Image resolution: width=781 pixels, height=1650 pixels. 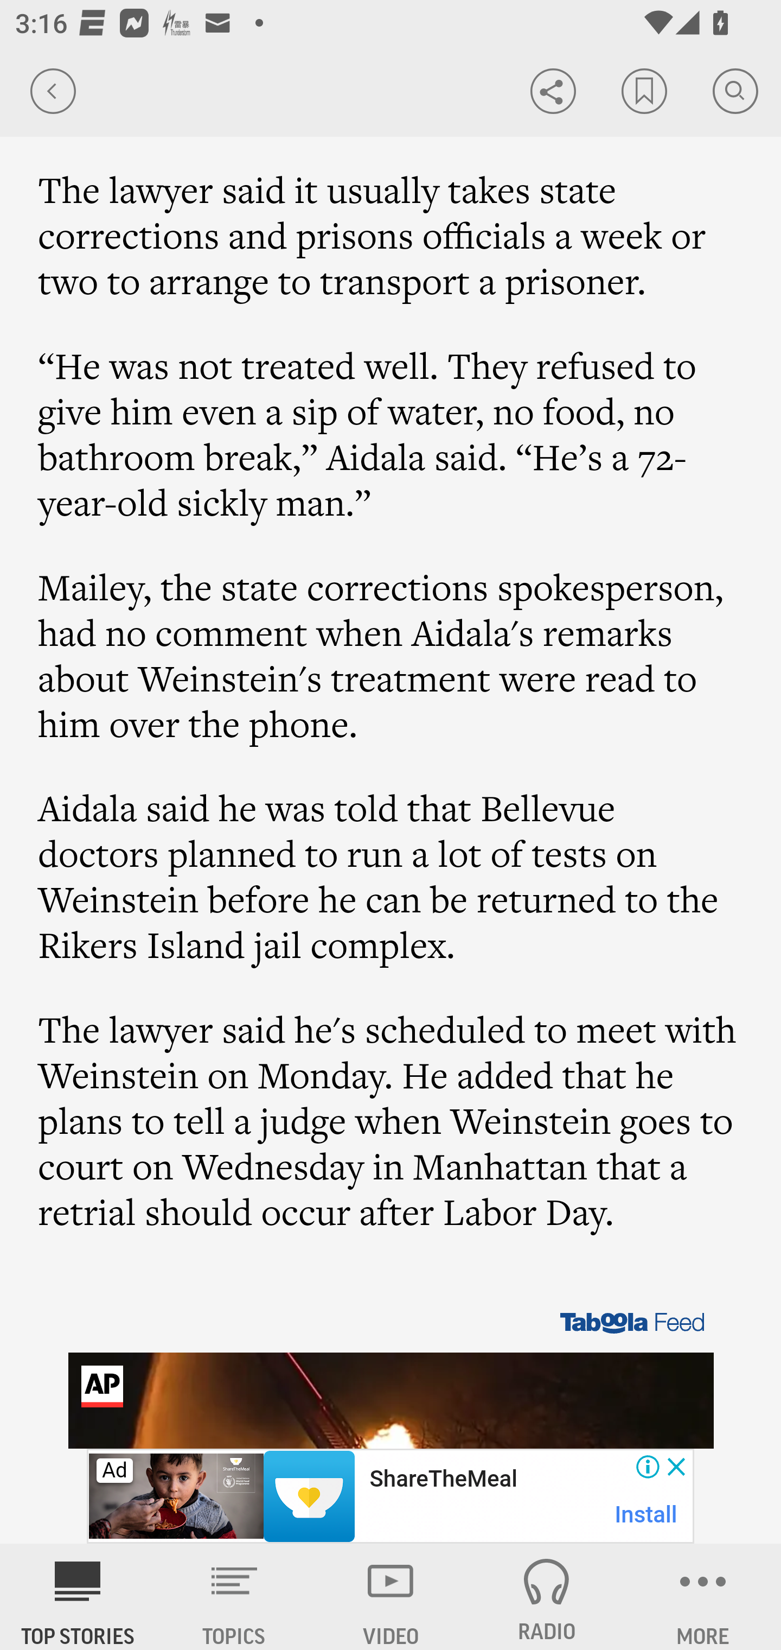 I want to click on RADIO, so click(x=547, y=1597).